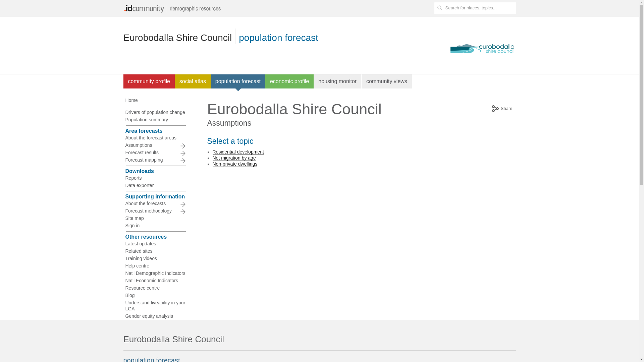  I want to click on Blog, so click(155, 295).